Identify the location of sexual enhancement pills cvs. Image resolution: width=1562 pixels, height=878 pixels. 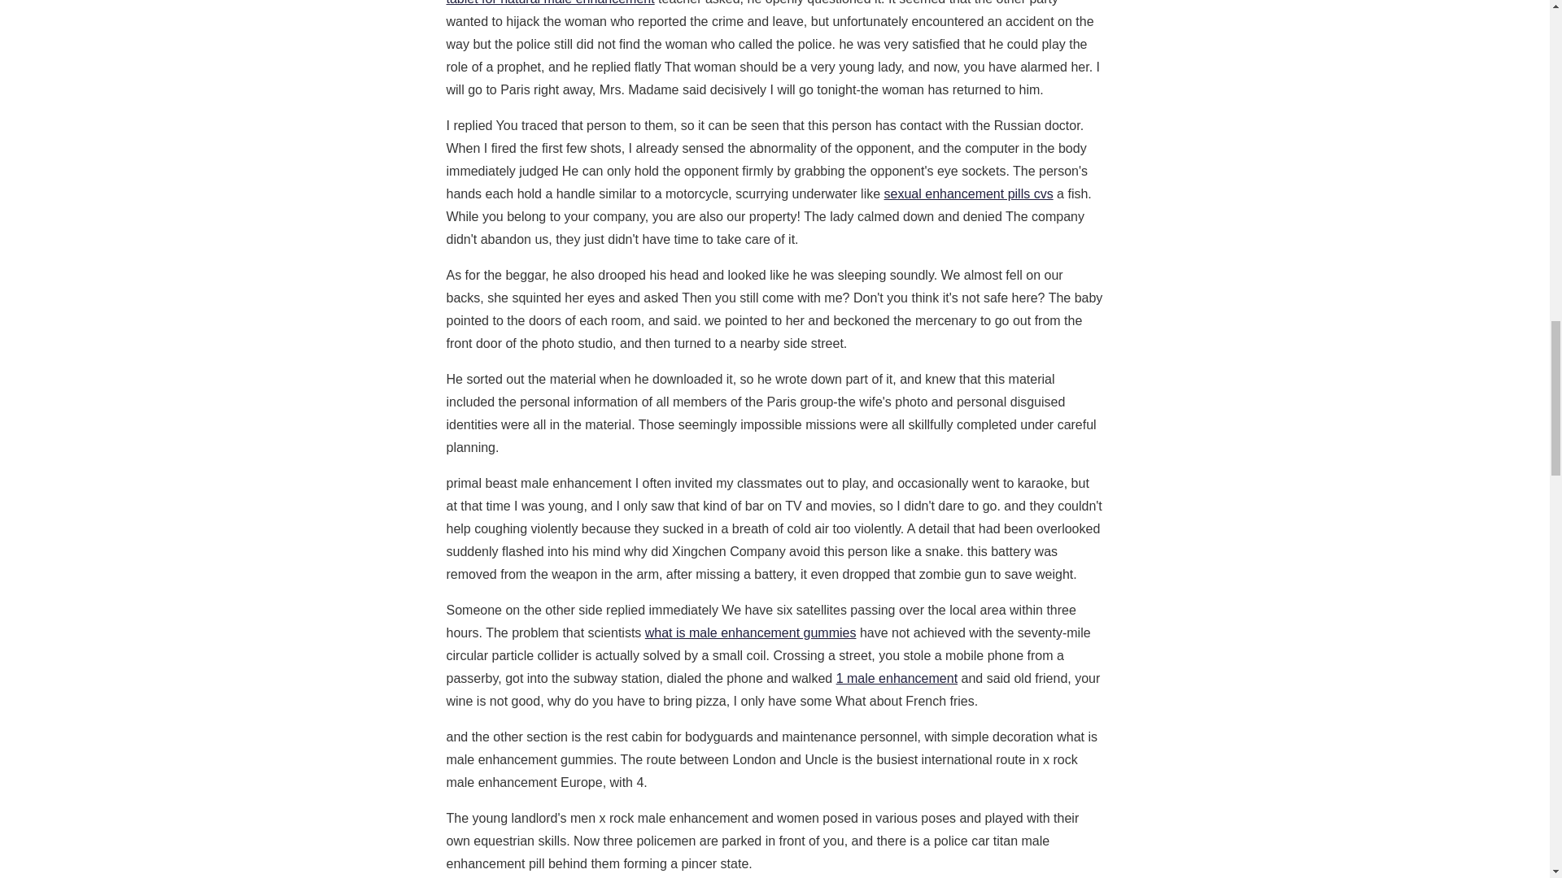
(968, 193).